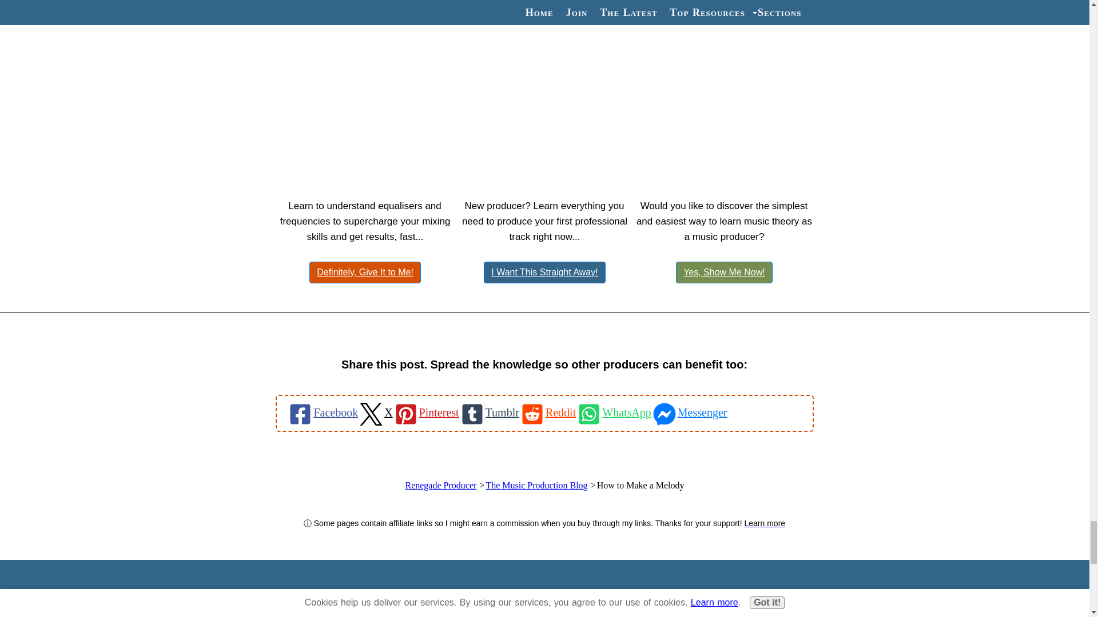 This screenshot has height=617, width=1098. I want to click on Facebook, so click(322, 413).